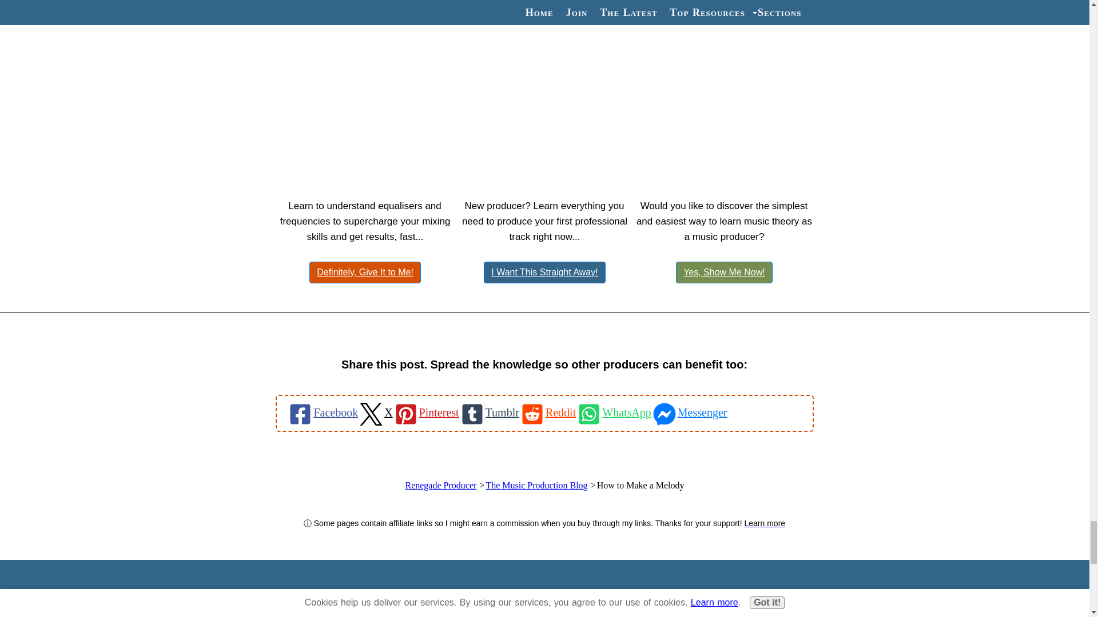 This screenshot has height=617, width=1098. I want to click on Facebook, so click(322, 413).